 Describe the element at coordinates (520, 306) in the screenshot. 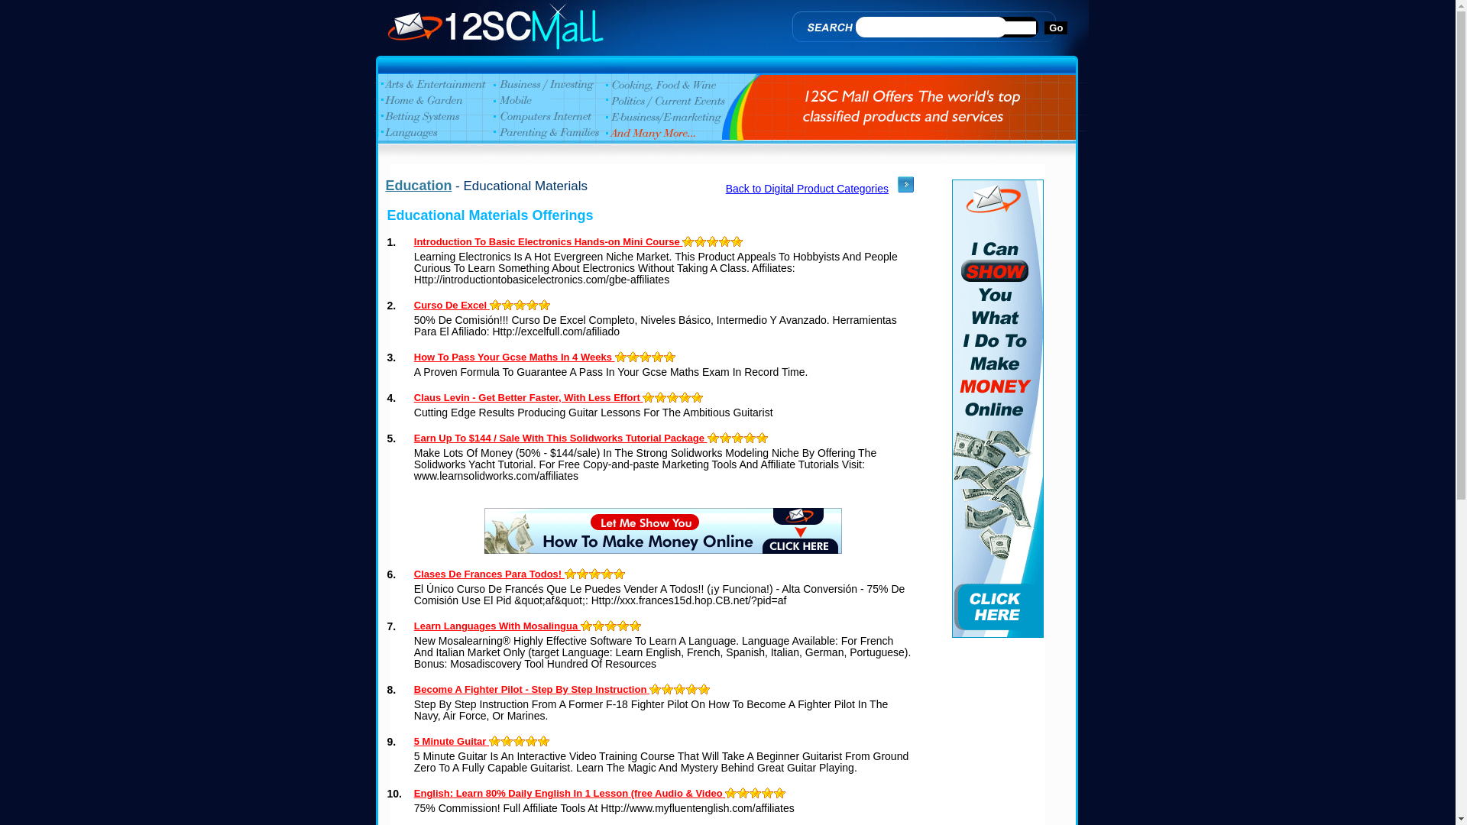

I see `recommended` at that location.